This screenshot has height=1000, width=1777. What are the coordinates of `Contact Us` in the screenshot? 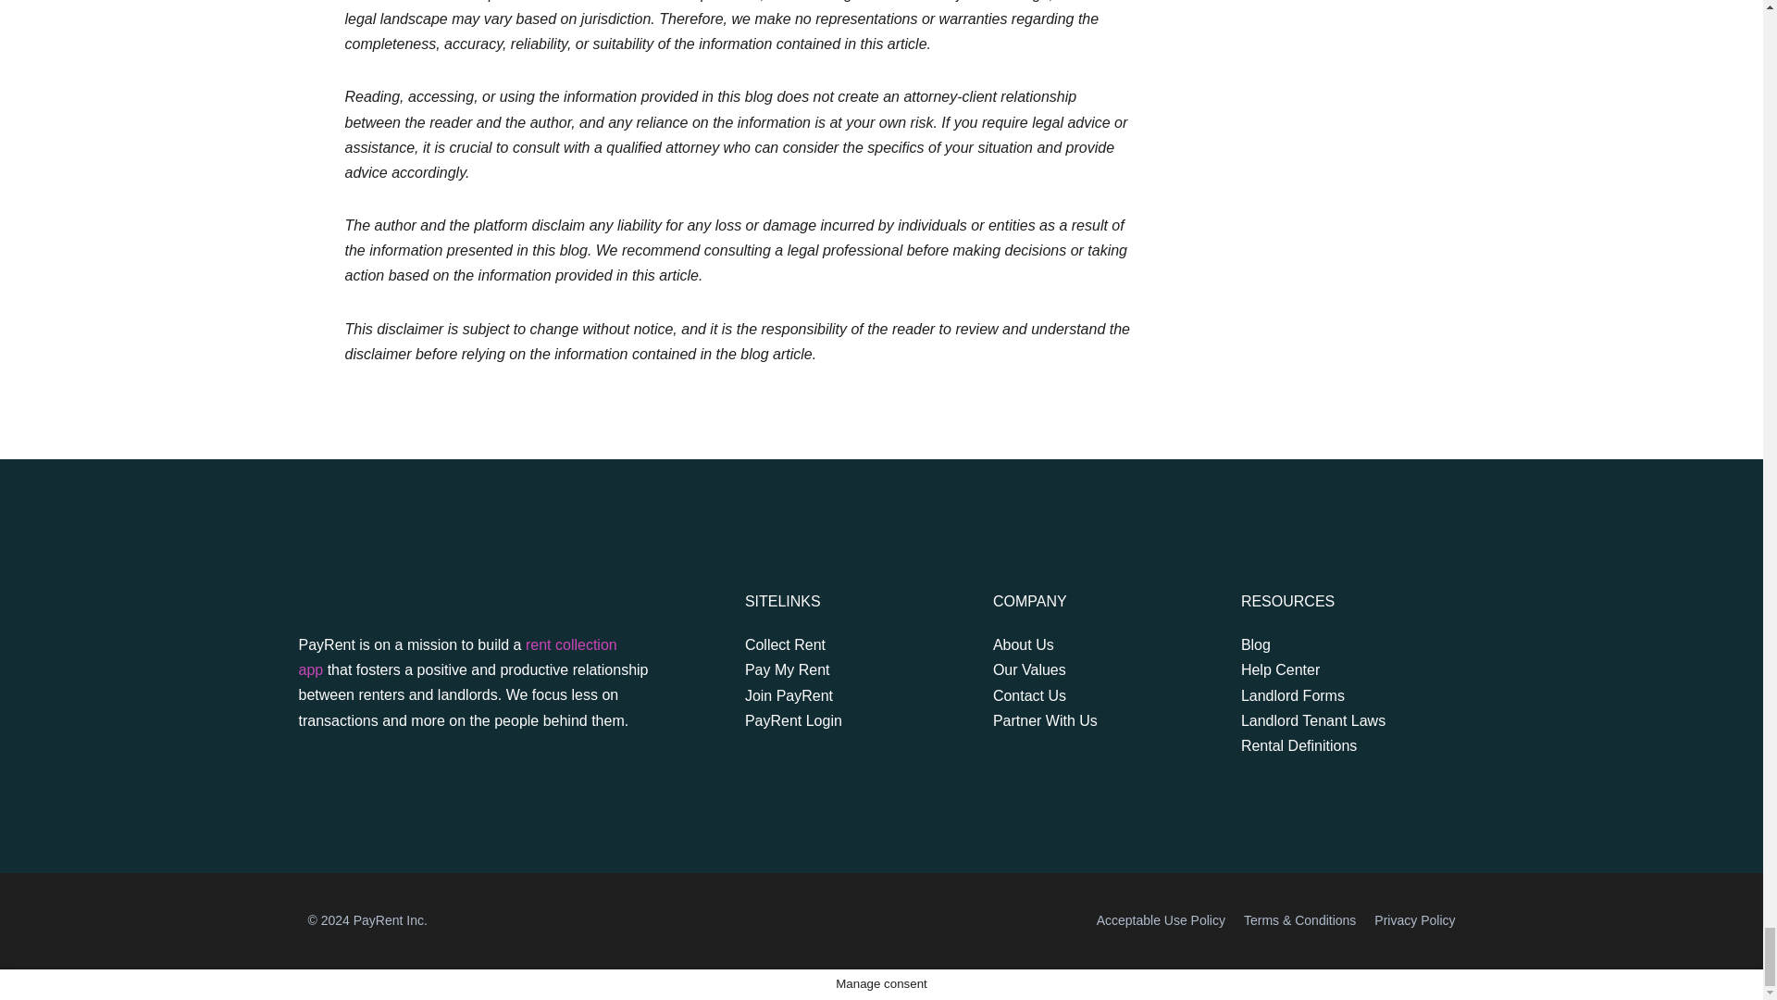 It's located at (1080, 694).